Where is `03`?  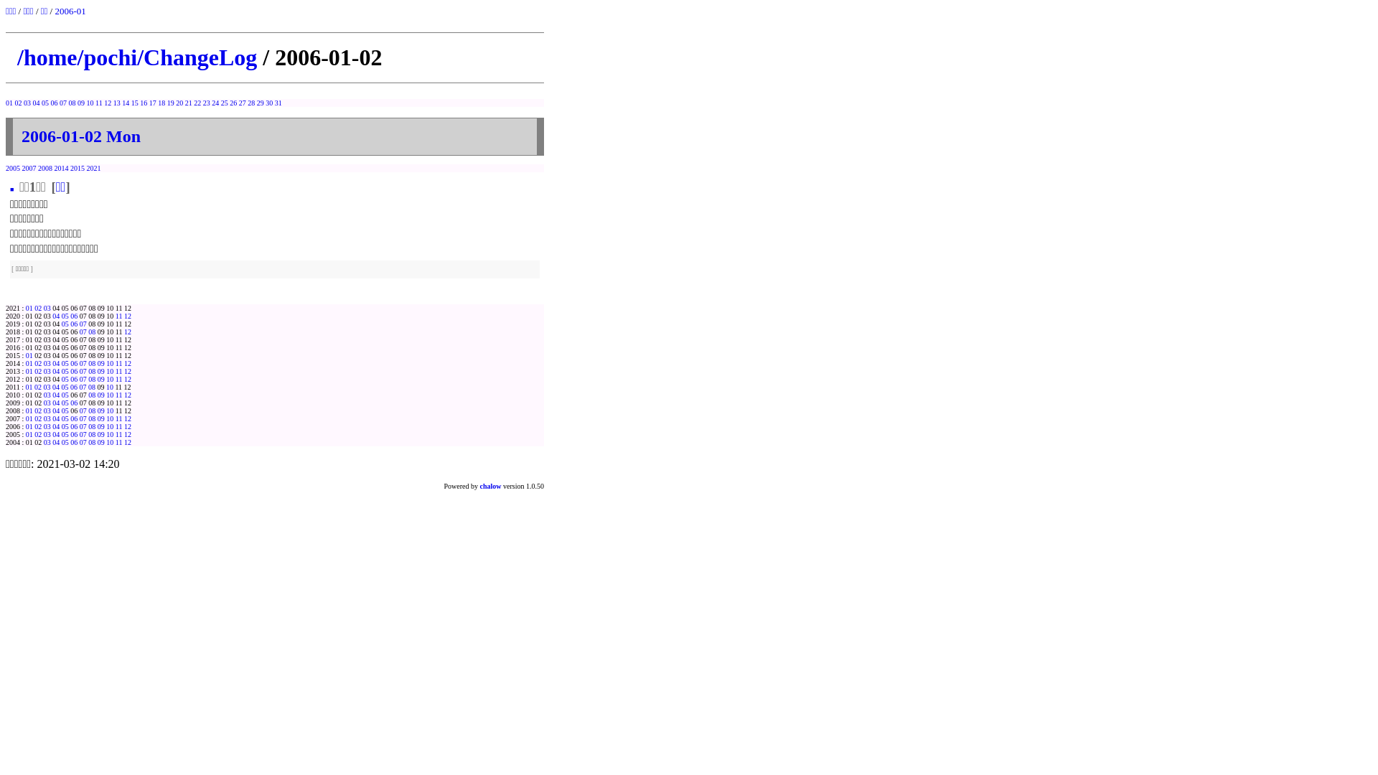
03 is located at coordinates (47, 426).